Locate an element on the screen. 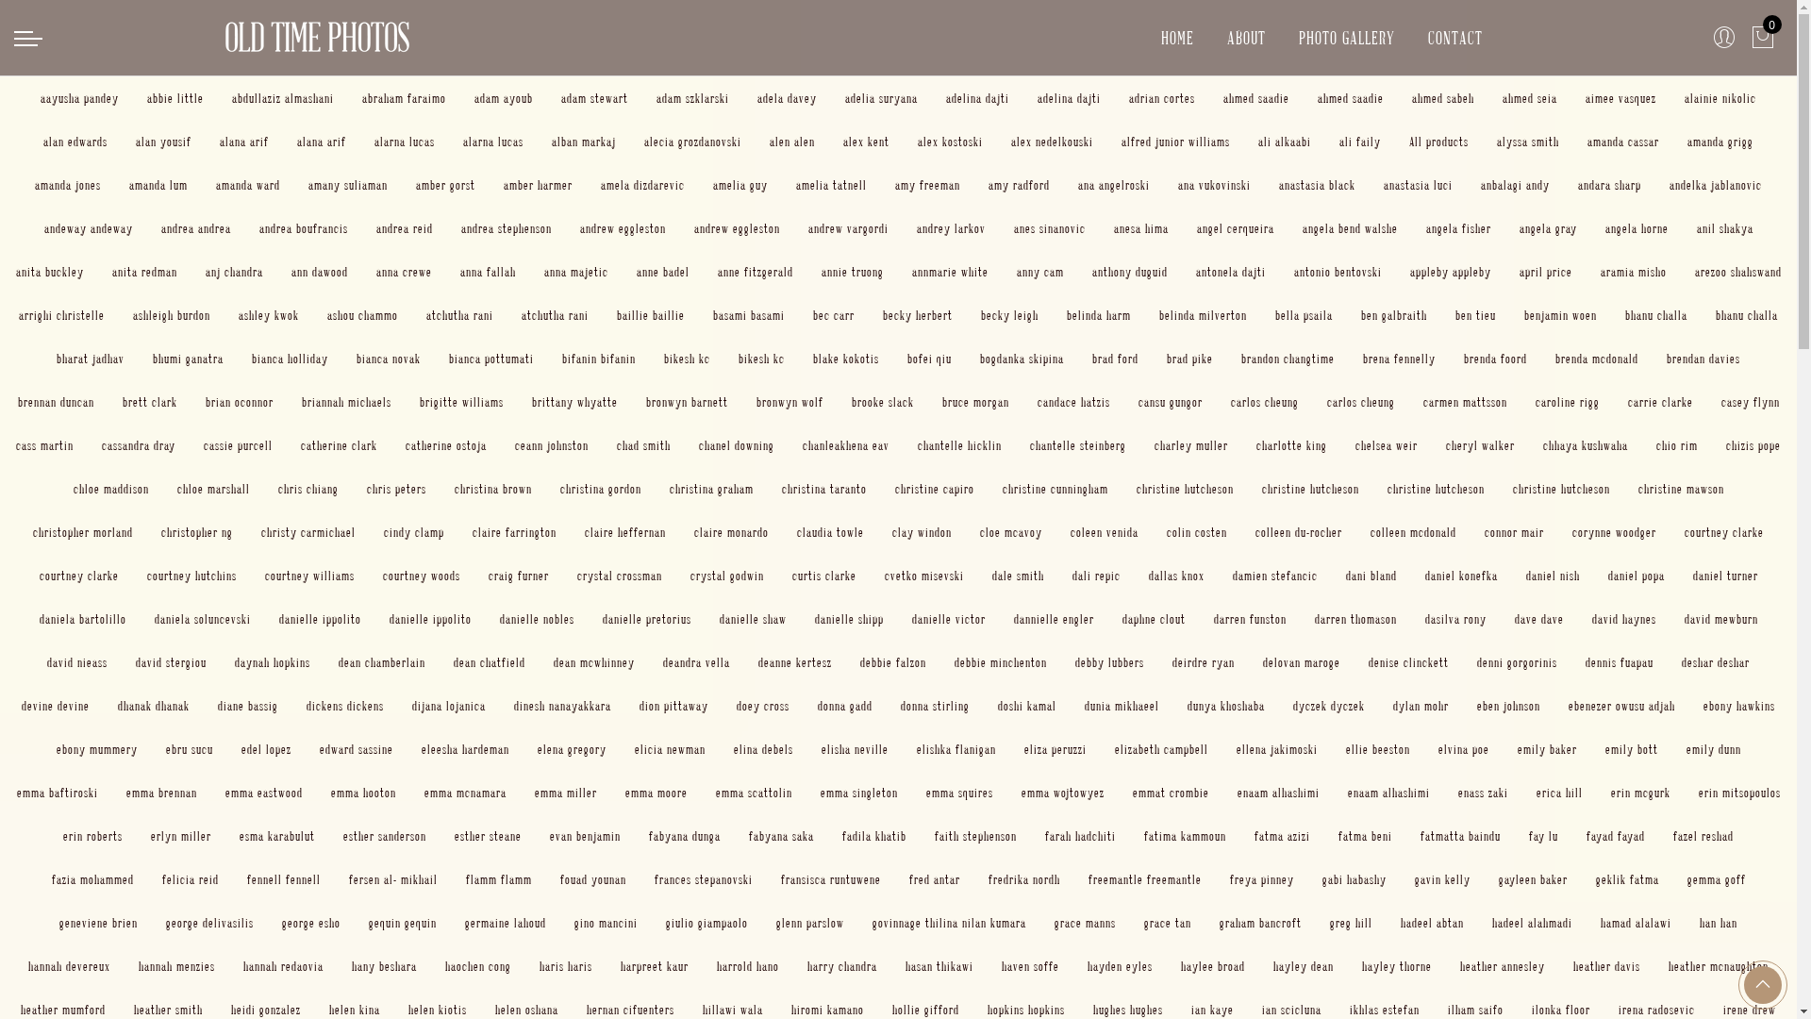  adrian cortes is located at coordinates (1162, 98).